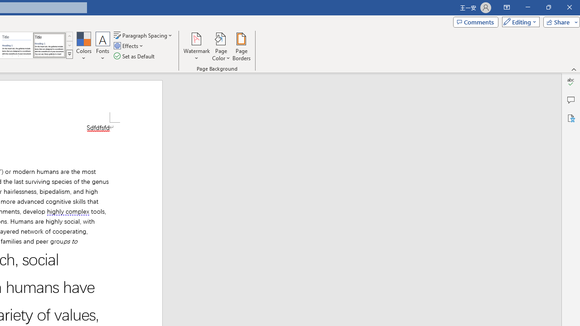 This screenshot has width=580, height=326. I want to click on Paragraph Spacing, so click(144, 35).